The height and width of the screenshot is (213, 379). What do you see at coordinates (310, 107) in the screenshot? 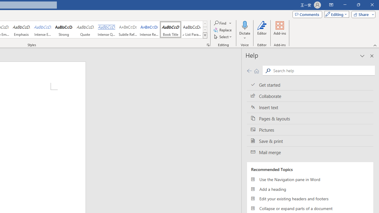
I see `Insert text` at bounding box center [310, 107].